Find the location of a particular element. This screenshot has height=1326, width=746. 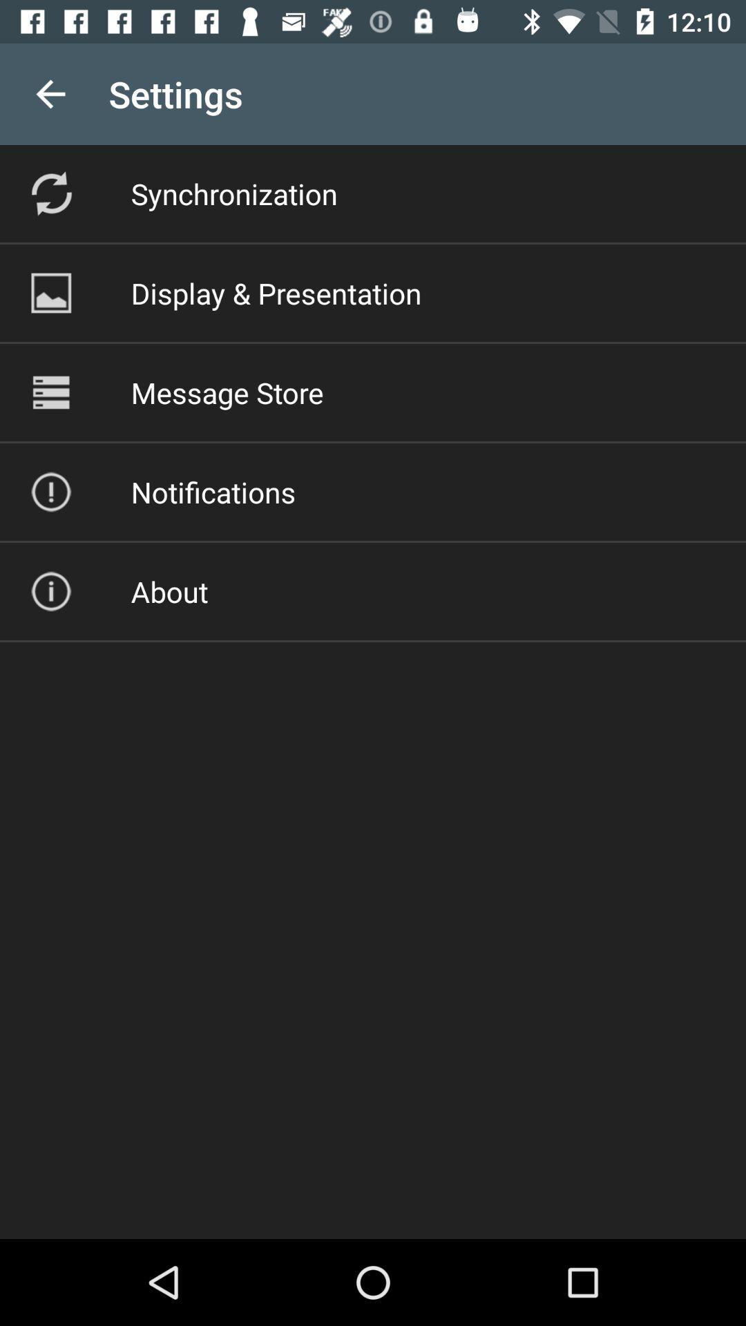

flip until the message store is located at coordinates (227, 392).